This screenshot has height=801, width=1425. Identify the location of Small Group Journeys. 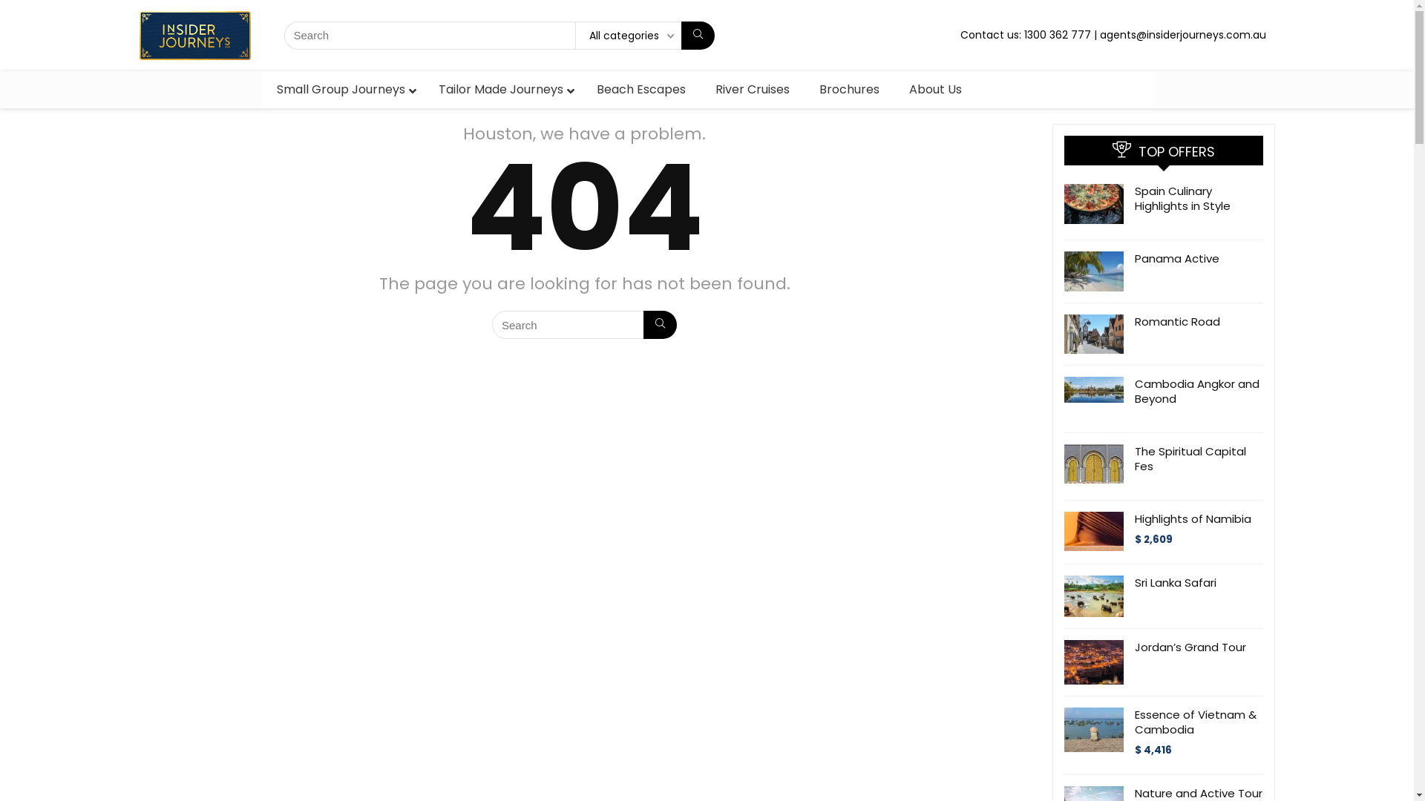
(342, 90).